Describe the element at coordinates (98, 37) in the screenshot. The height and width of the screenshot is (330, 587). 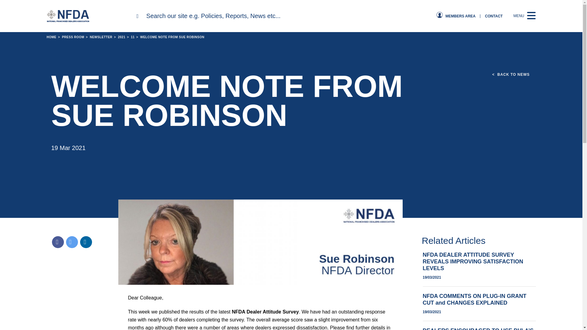
I see `NEWSLETTER` at that location.